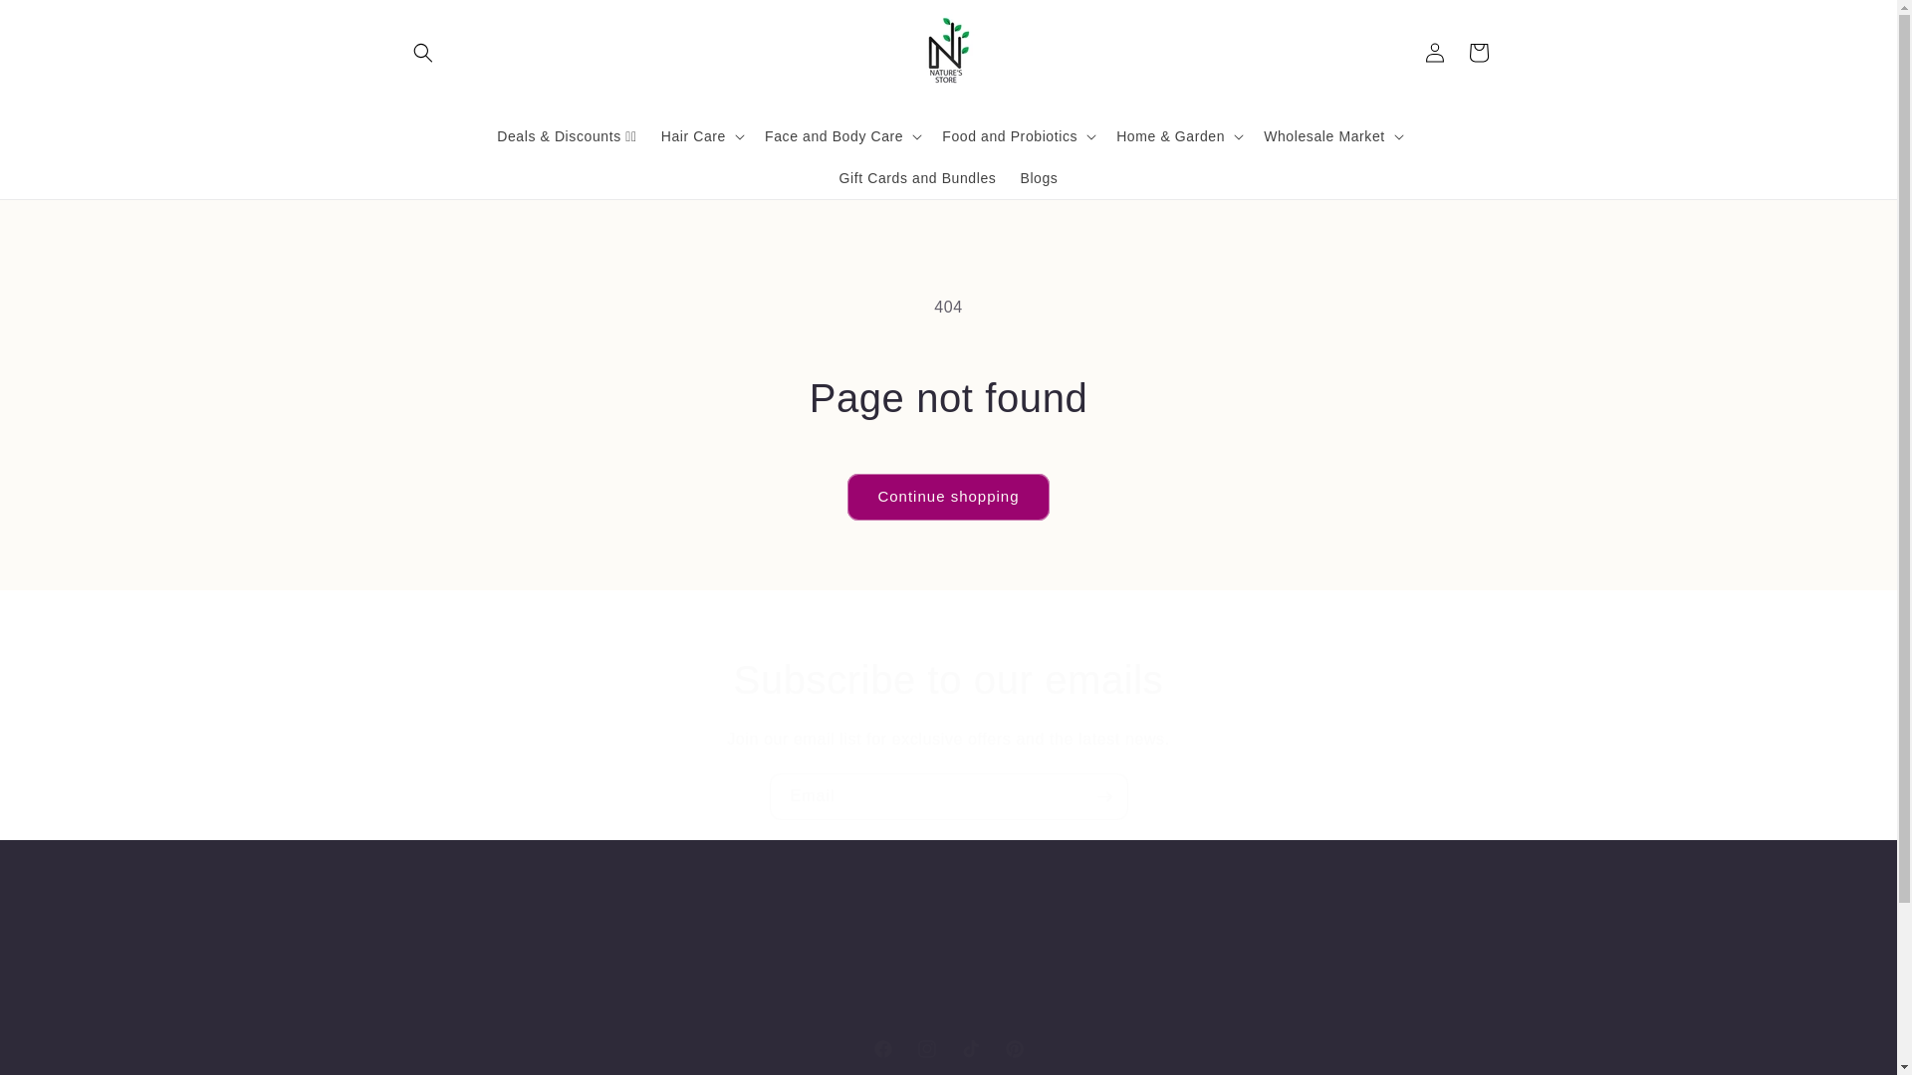 The width and height of the screenshot is (1912, 1075). Describe the element at coordinates (60, 23) in the screenshot. I see `Skip to content` at that location.